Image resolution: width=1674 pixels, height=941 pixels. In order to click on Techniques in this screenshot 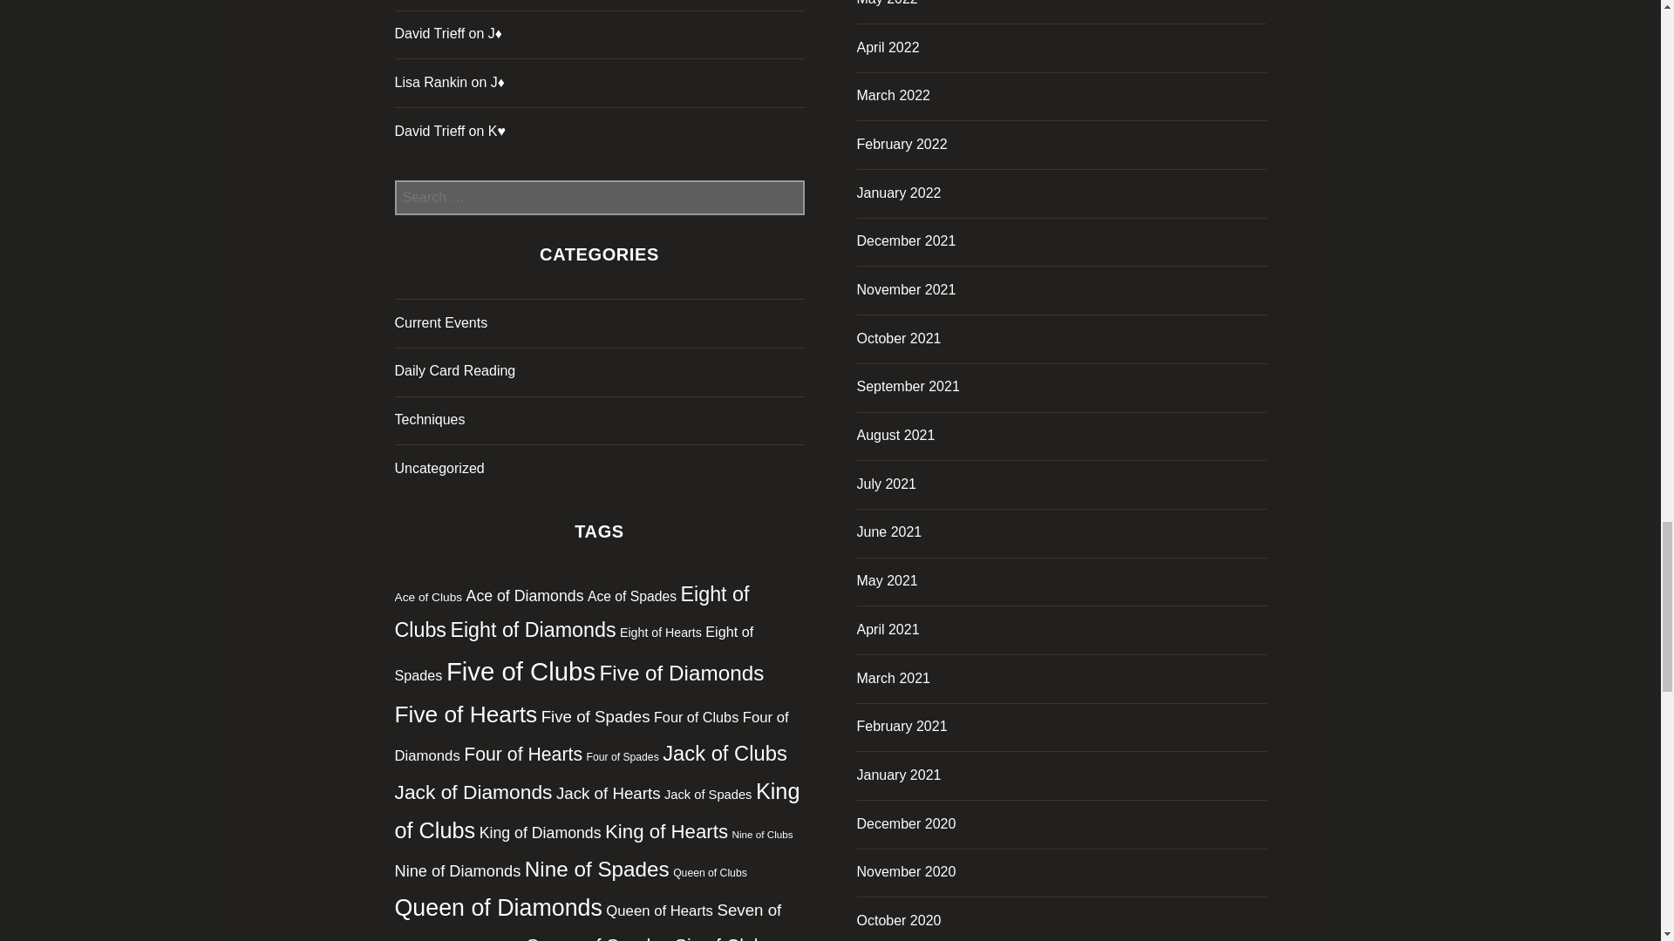, I will do `click(429, 420)`.